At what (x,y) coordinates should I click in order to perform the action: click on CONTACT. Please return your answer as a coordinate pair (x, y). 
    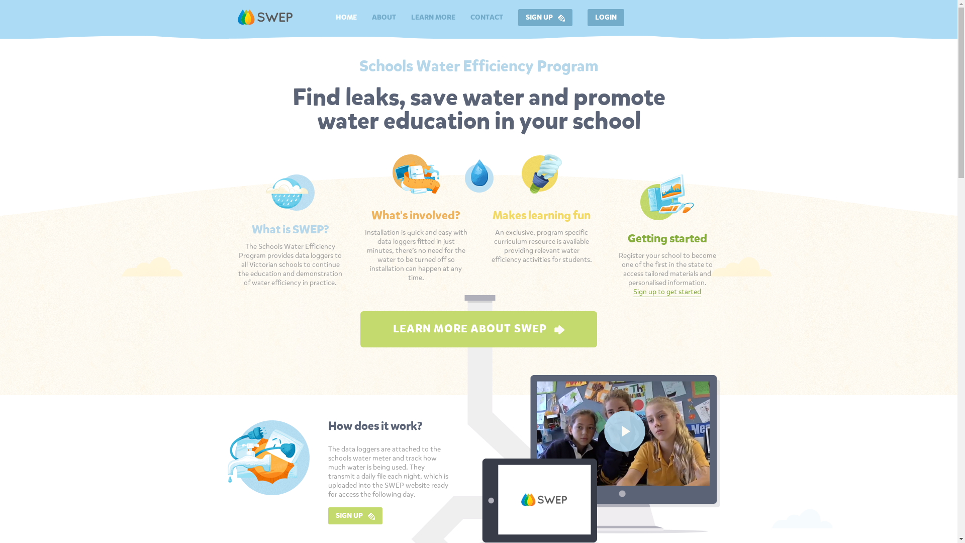
    Looking at the image, I should click on (487, 18).